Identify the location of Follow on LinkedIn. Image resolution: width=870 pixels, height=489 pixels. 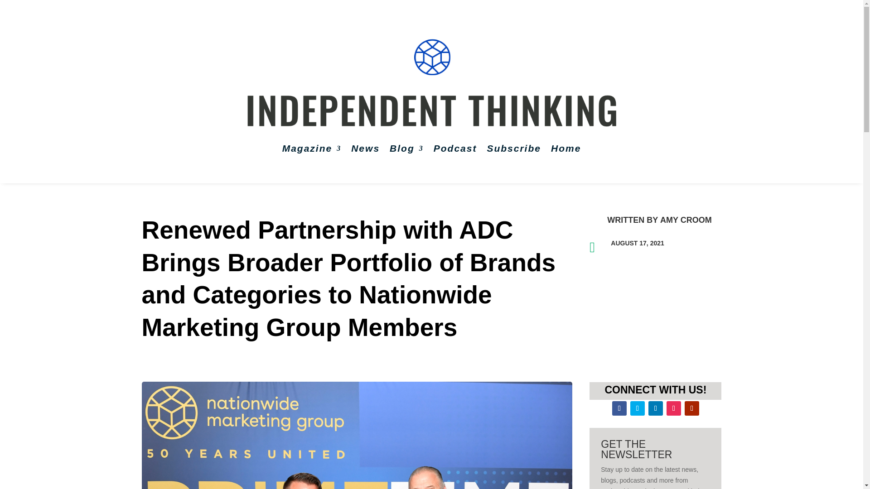
(655, 408).